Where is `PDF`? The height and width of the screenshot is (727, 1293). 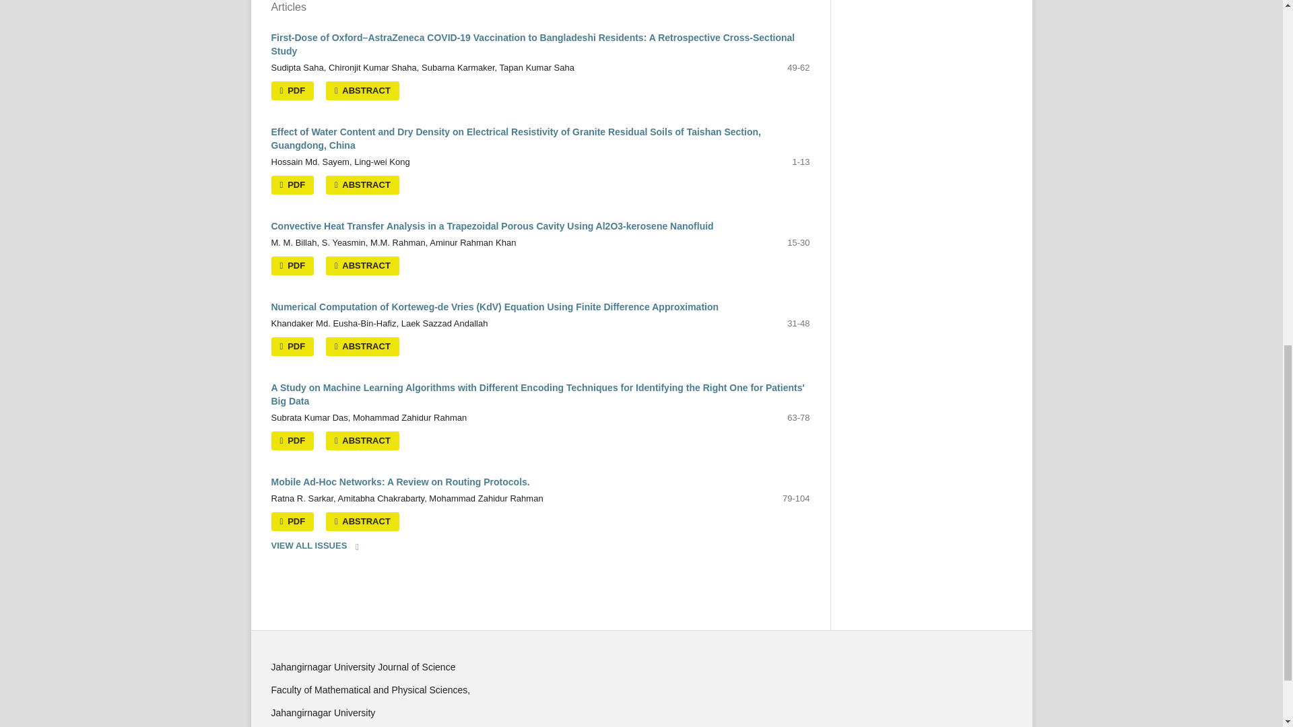
PDF is located at coordinates (292, 185).